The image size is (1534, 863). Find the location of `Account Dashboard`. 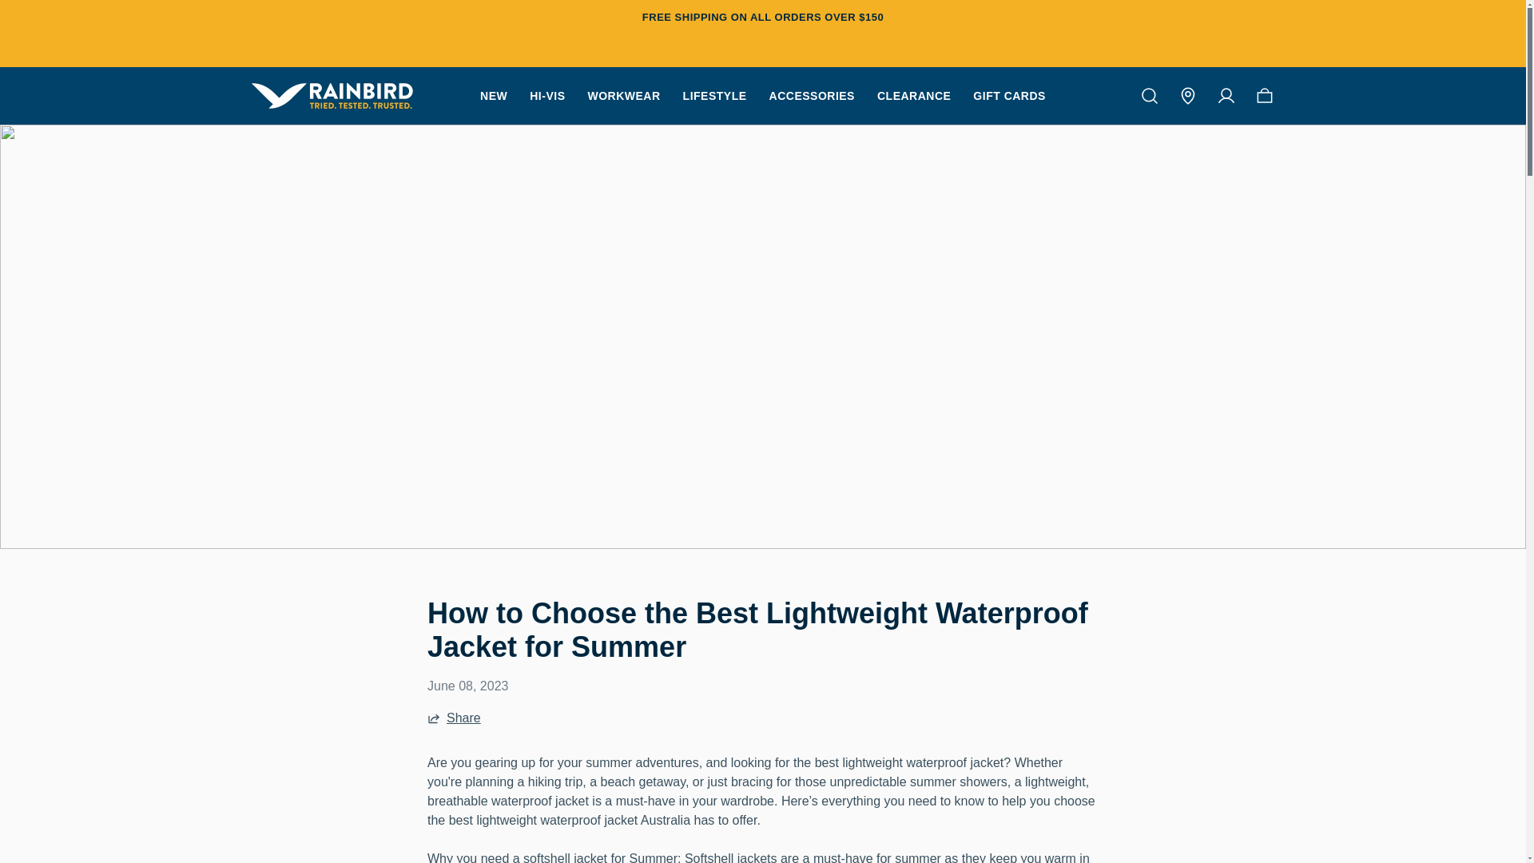

Account Dashboard is located at coordinates (1226, 96).